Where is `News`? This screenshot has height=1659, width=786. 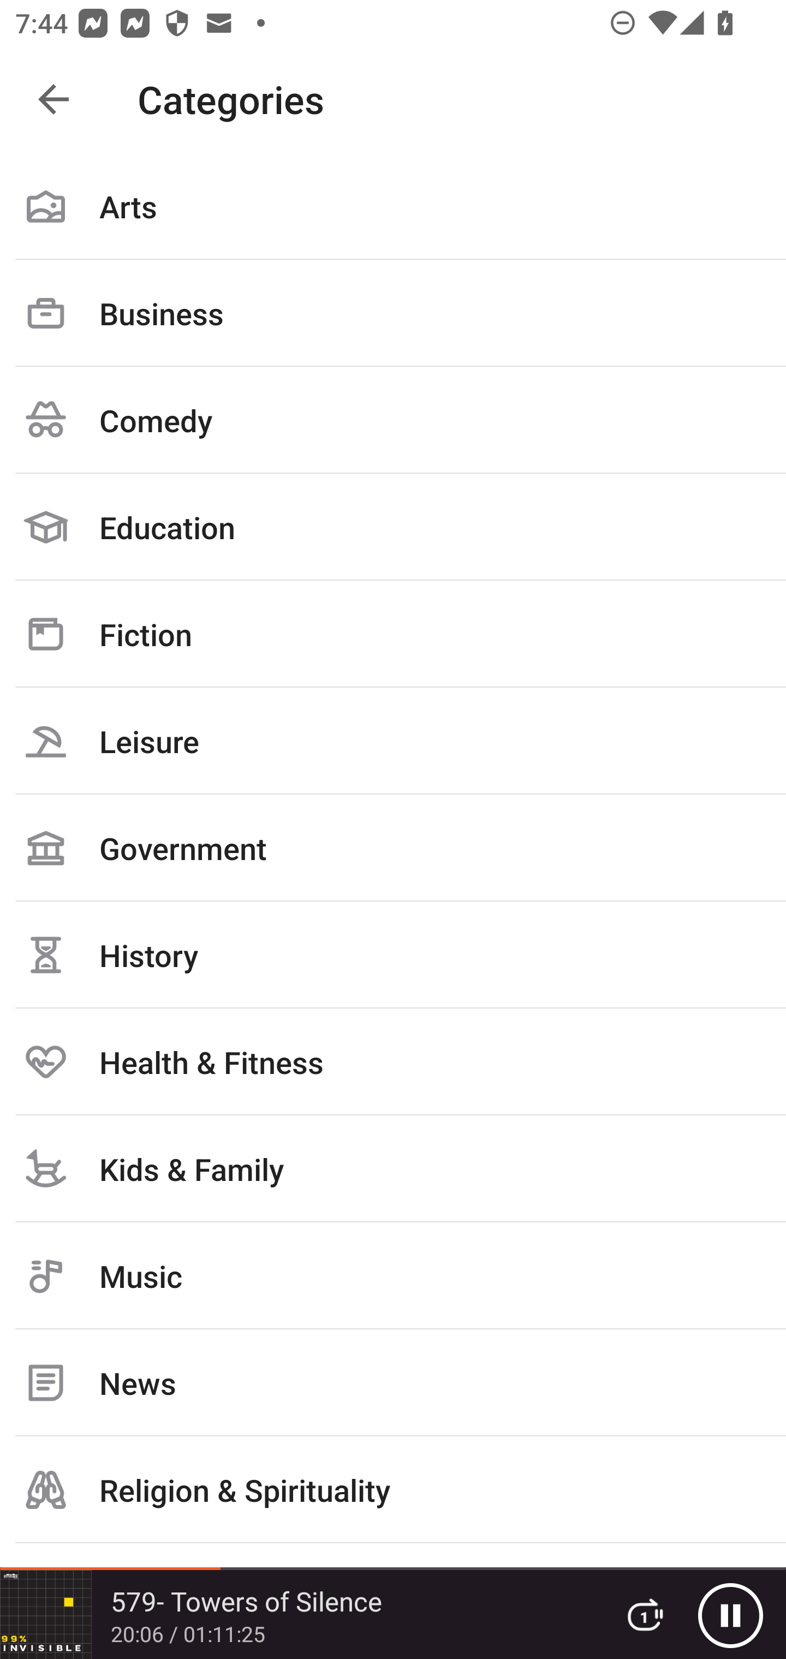 News is located at coordinates (393, 1383).